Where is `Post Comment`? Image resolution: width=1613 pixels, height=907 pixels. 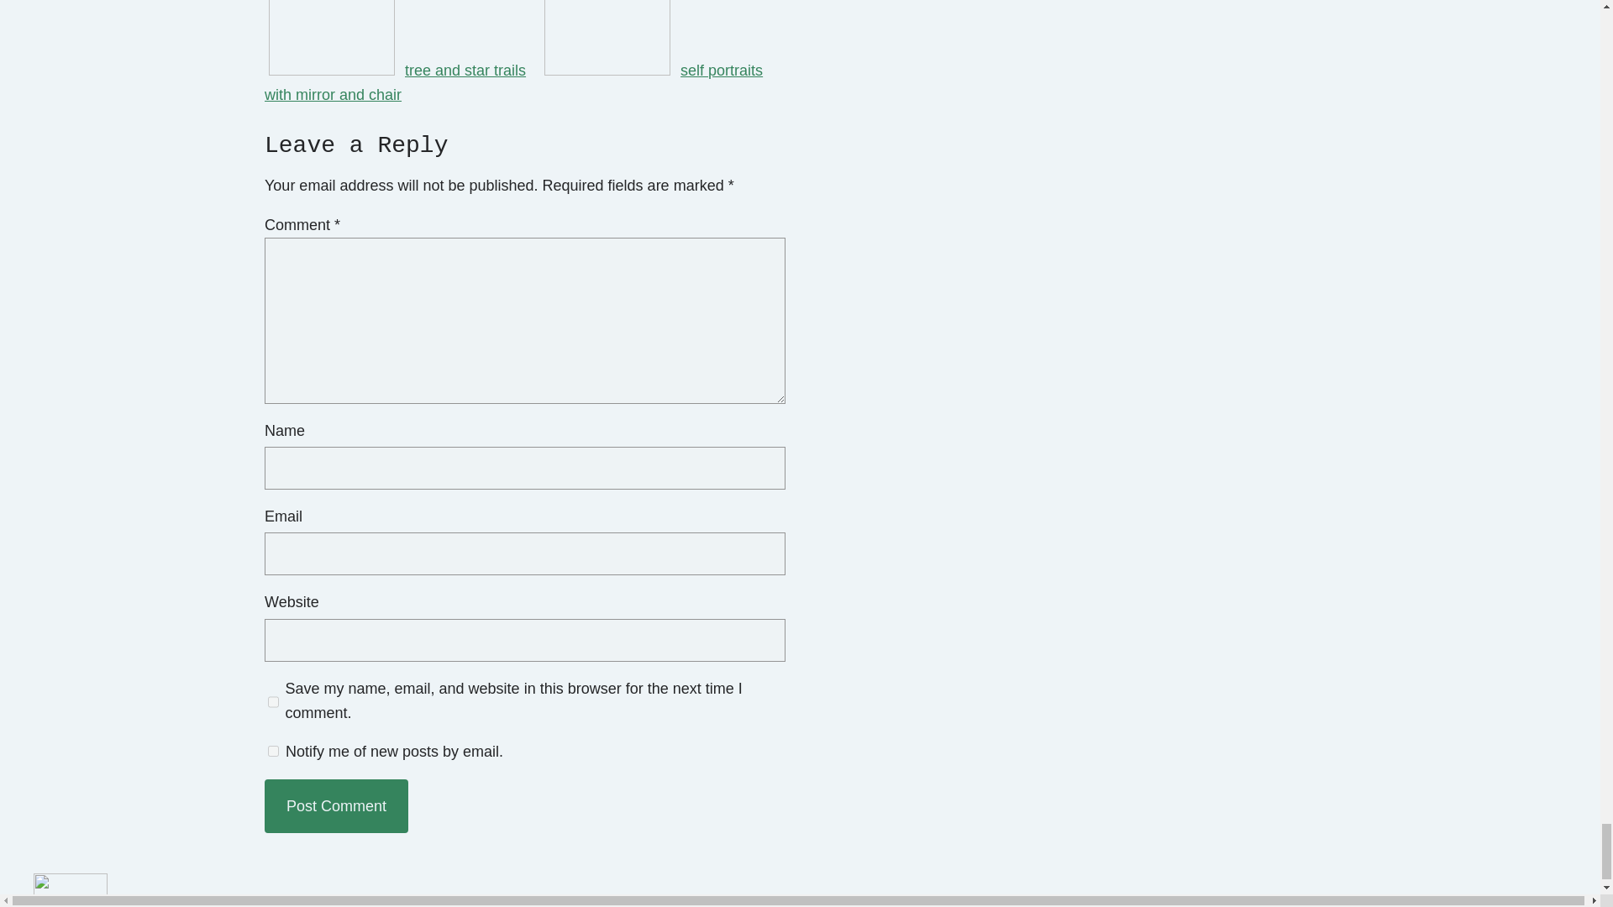
Post Comment is located at coordinates (336, 806).